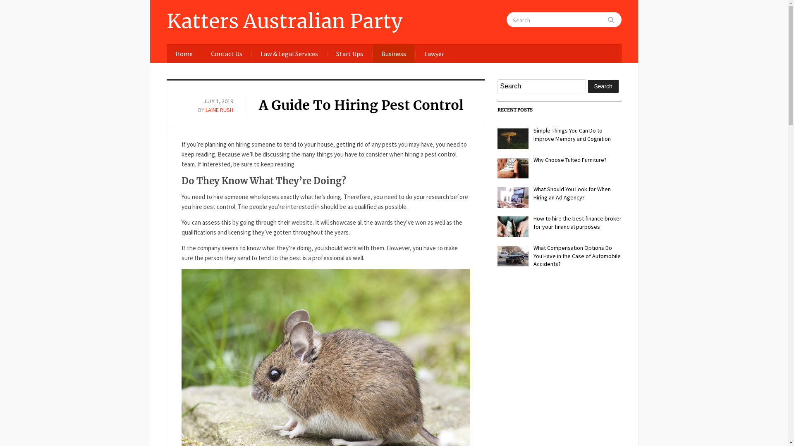 This screenshot has height=446, width=794. Describe the element at coordinates (434, 54) in the screenshot. I see `Lawyer` at that location.